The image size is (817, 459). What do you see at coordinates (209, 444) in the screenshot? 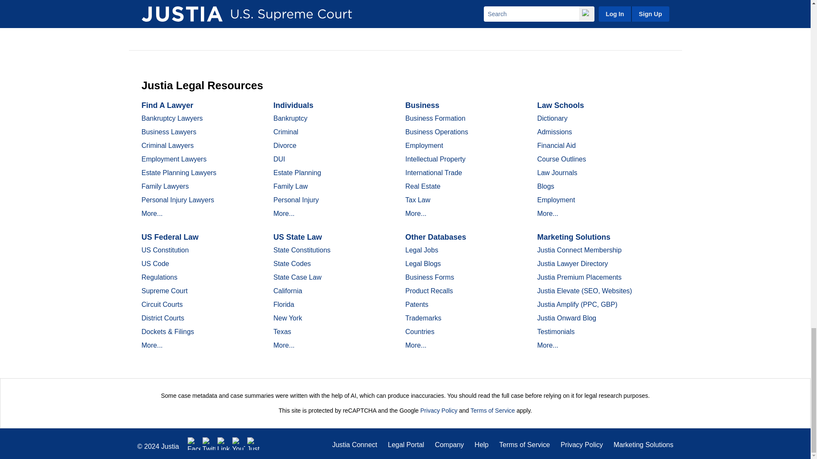
I see `Twitter` at bounding box center [209, 444].